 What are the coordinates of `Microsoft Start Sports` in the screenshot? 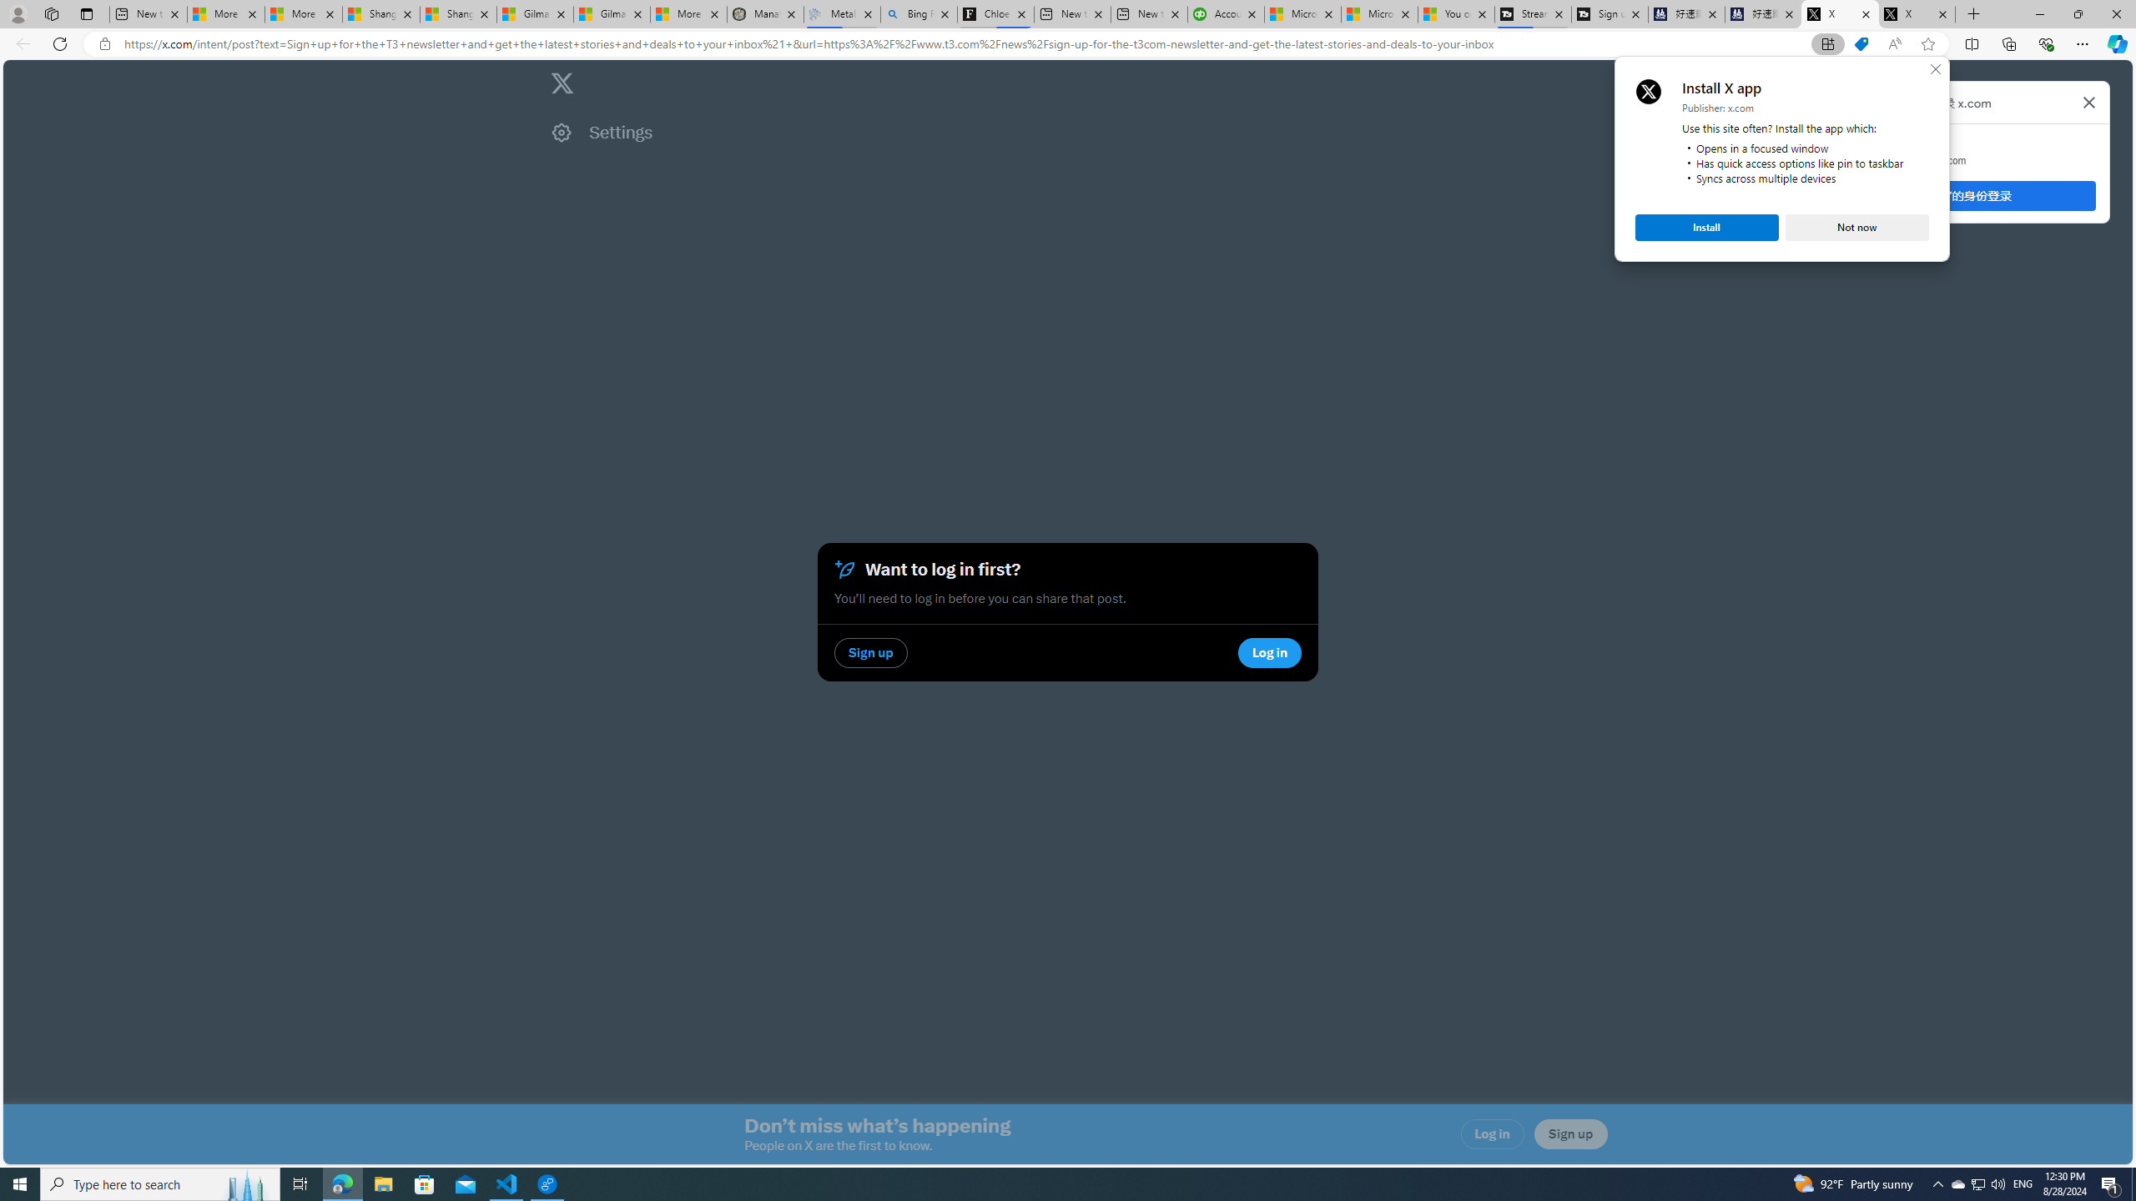 It's located at (1302, 14).